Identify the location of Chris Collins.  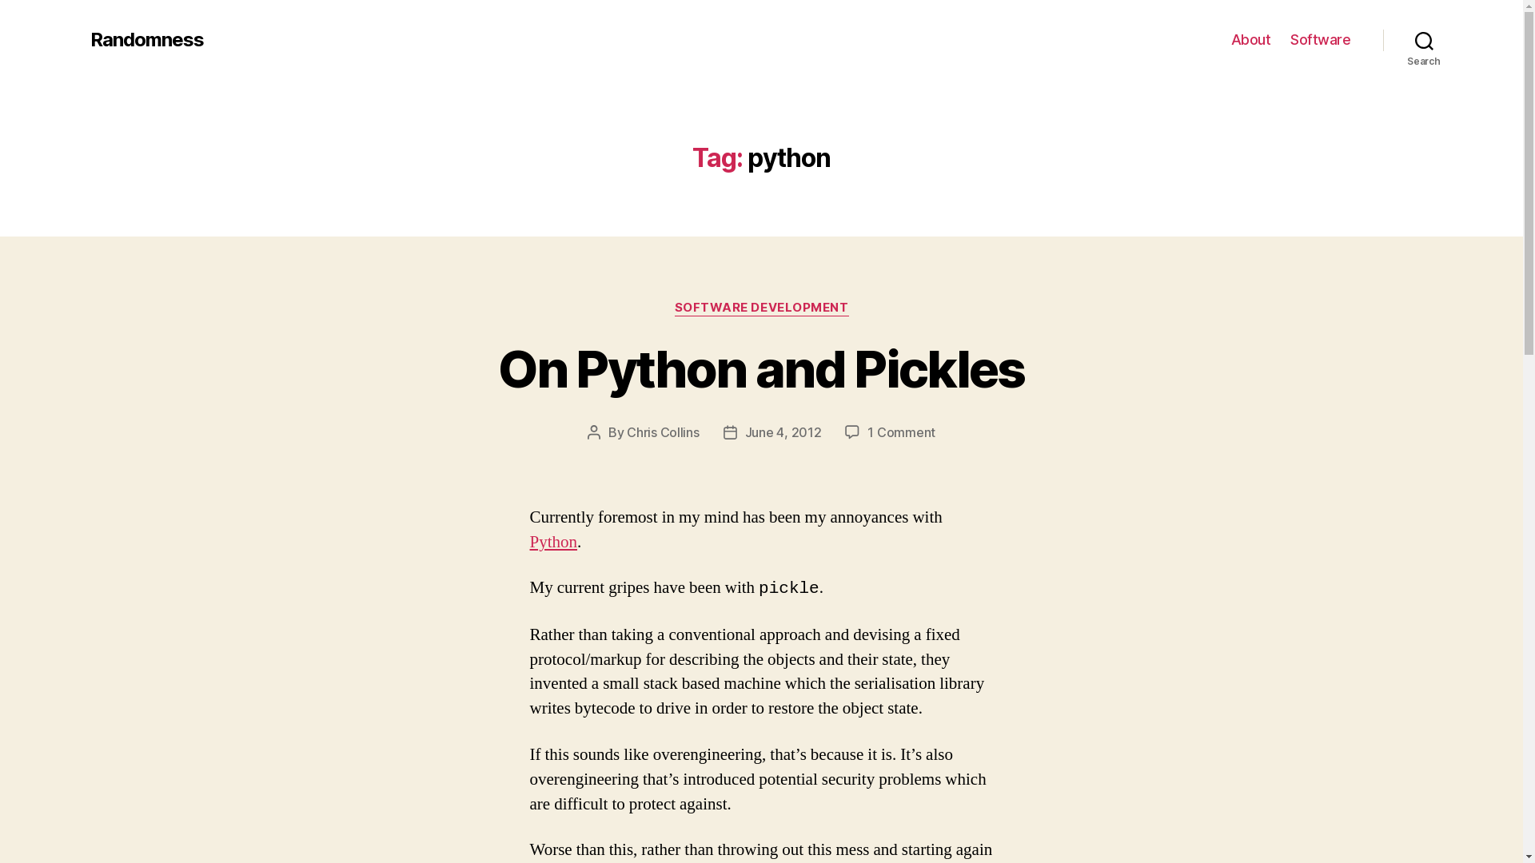
(664, 432).